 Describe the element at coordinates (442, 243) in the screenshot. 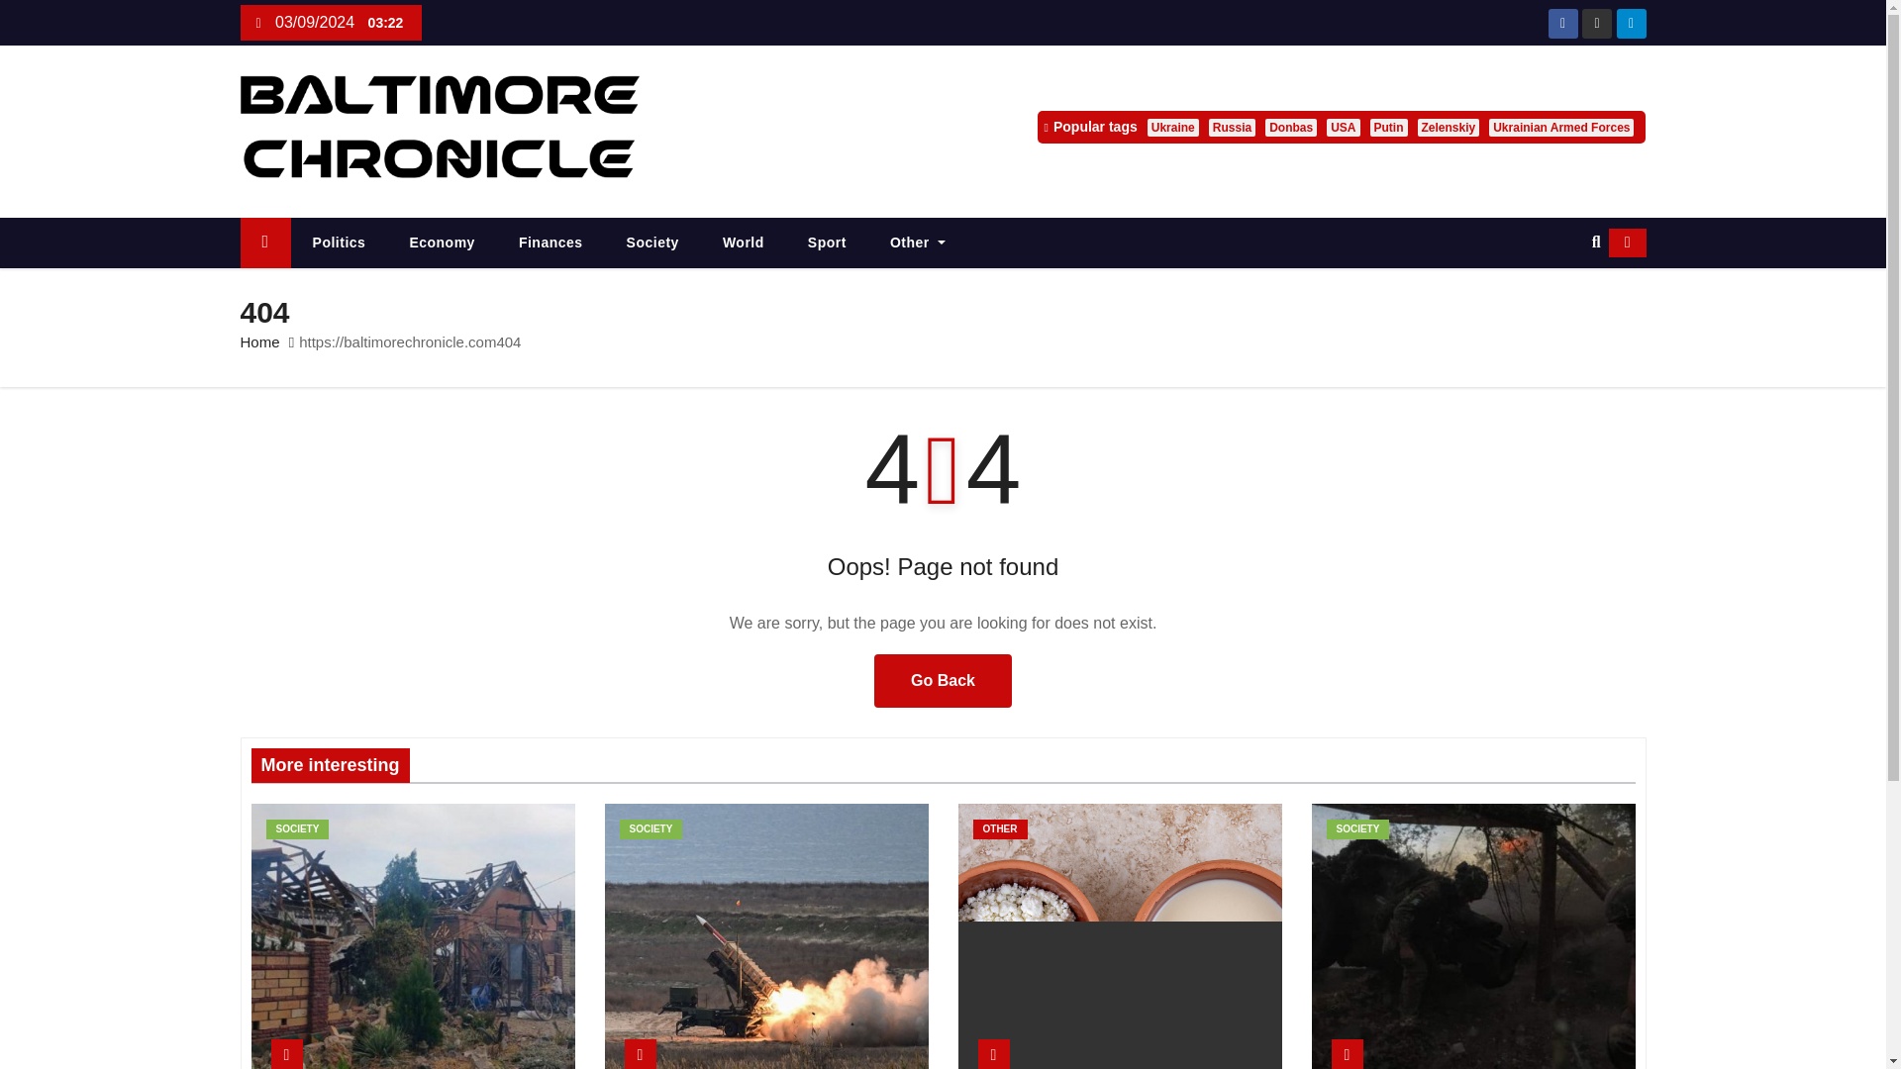

I see `Economy` at that location.